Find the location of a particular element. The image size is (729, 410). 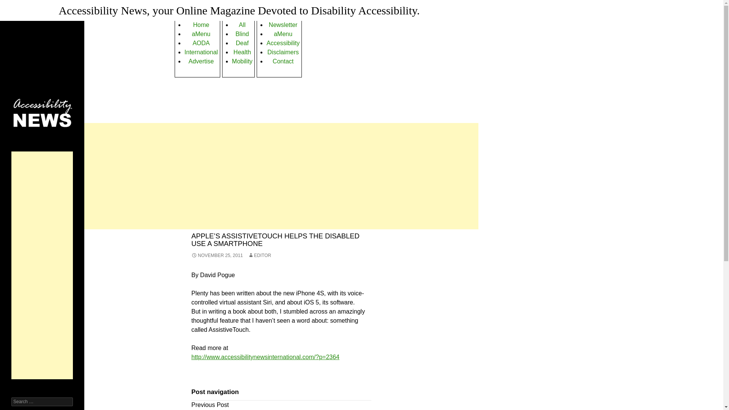

AODA is located at coordinates (201, 43).